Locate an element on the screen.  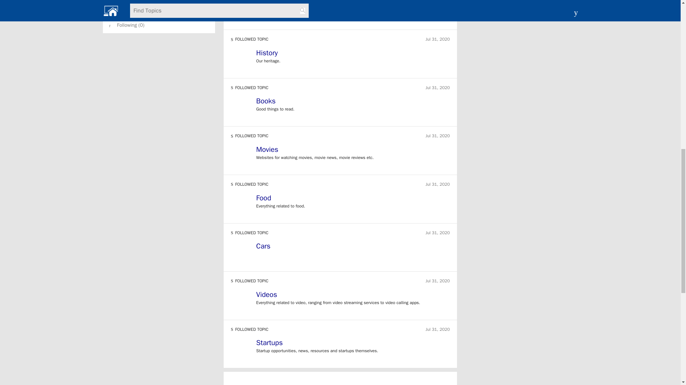
History is located at coordinates (267, 53).